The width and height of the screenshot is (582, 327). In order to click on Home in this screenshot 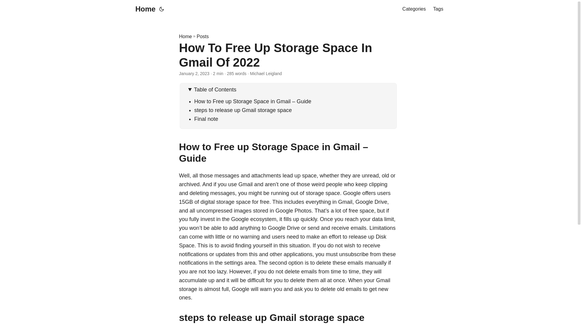, I will do `click(185, 36)`.